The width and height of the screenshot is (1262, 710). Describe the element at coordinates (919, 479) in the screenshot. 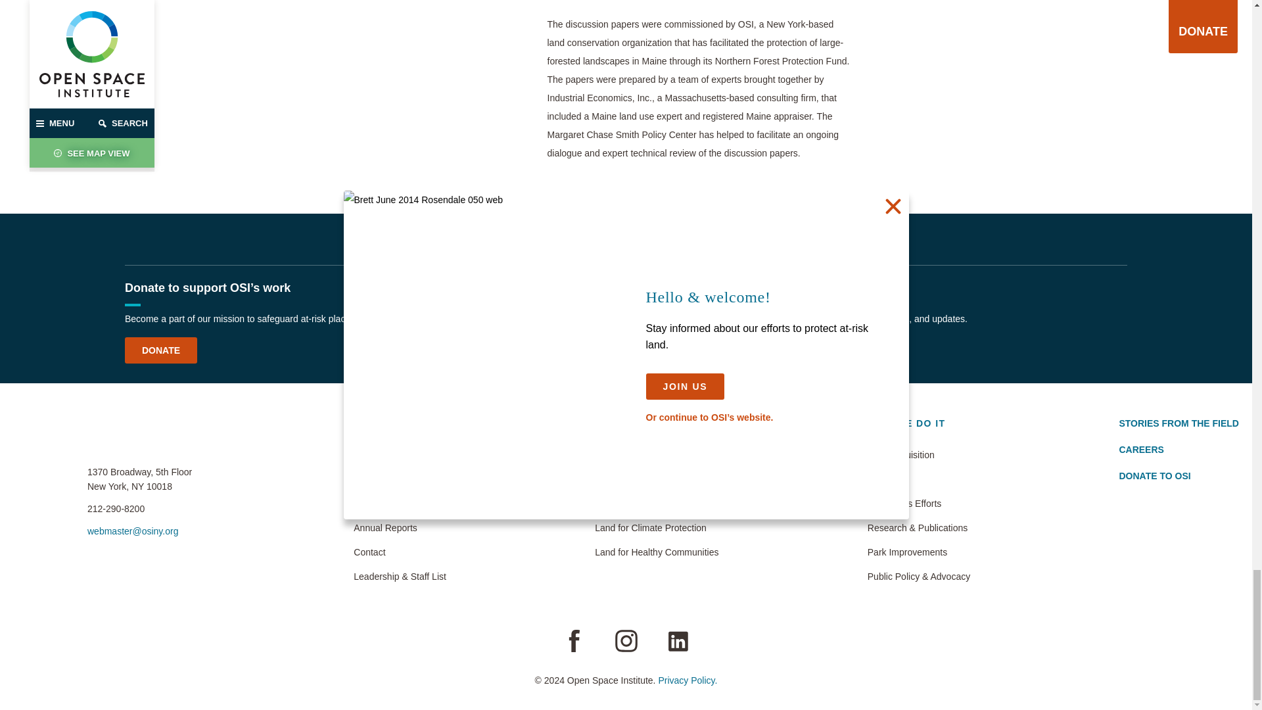

I see `Funding` at that location.